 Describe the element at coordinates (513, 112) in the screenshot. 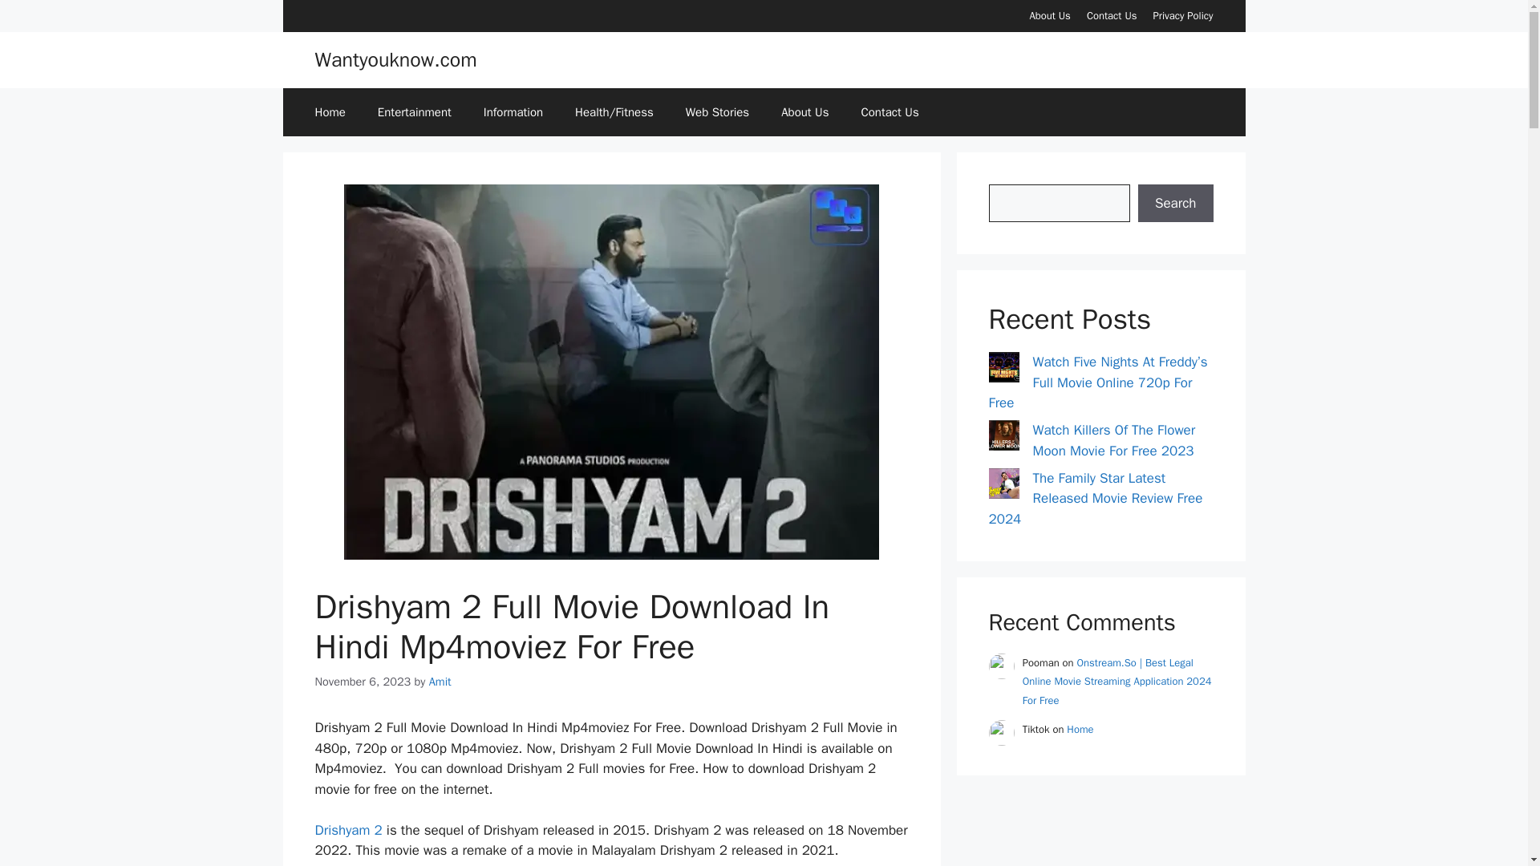

I see `Information` at that location.